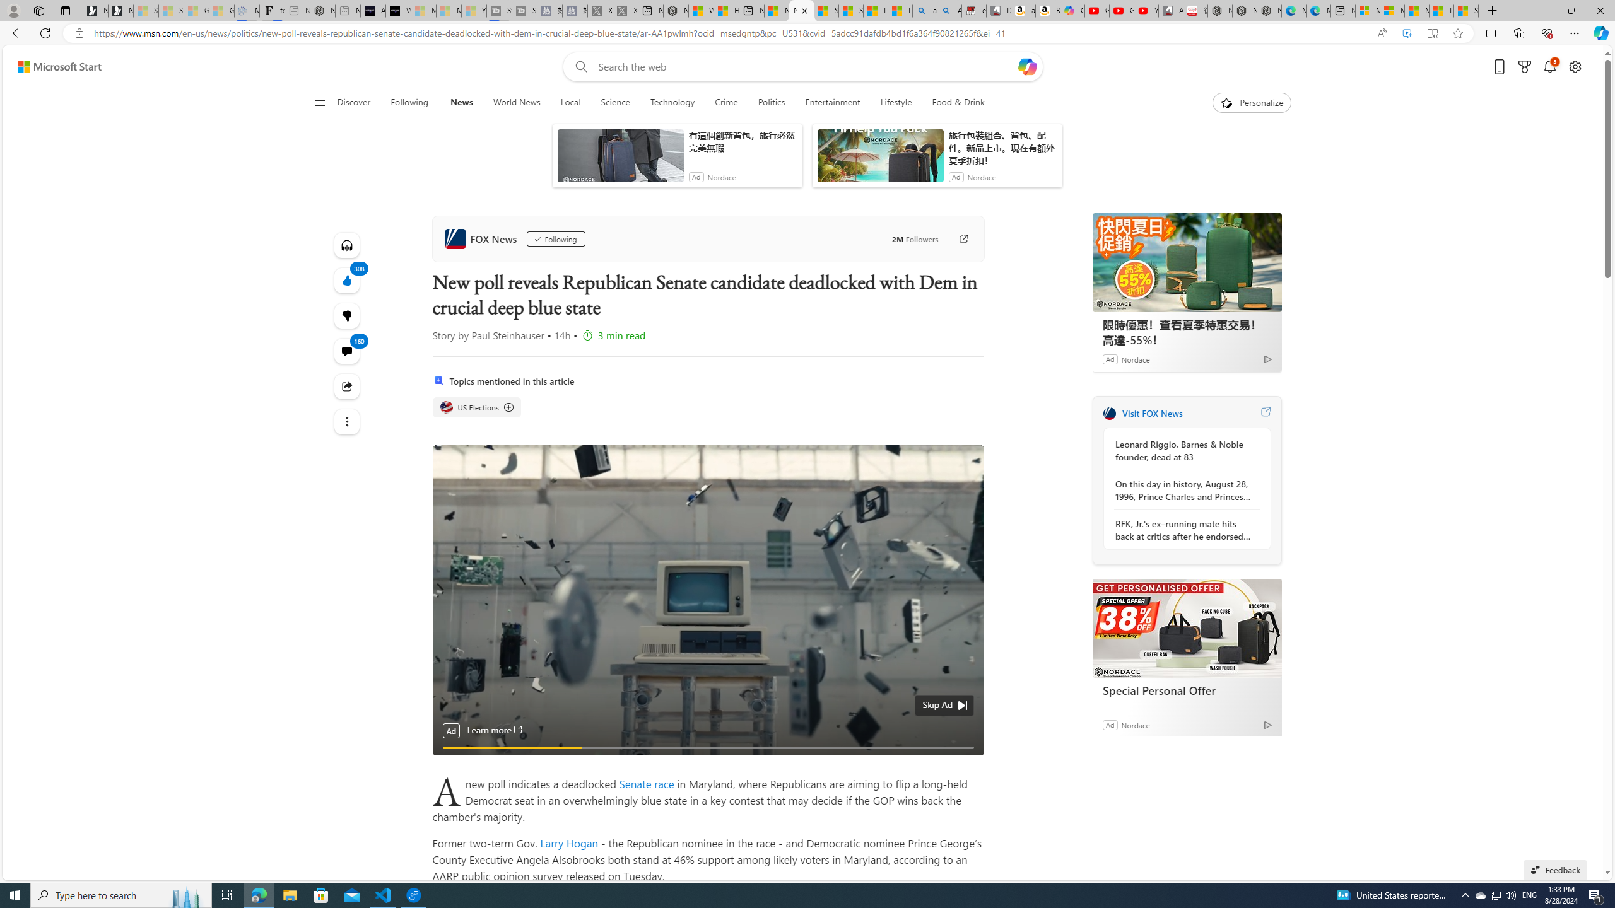 The height and width of the screenshot is (908, 1615). I want to click on Technology, so click(671, 103).